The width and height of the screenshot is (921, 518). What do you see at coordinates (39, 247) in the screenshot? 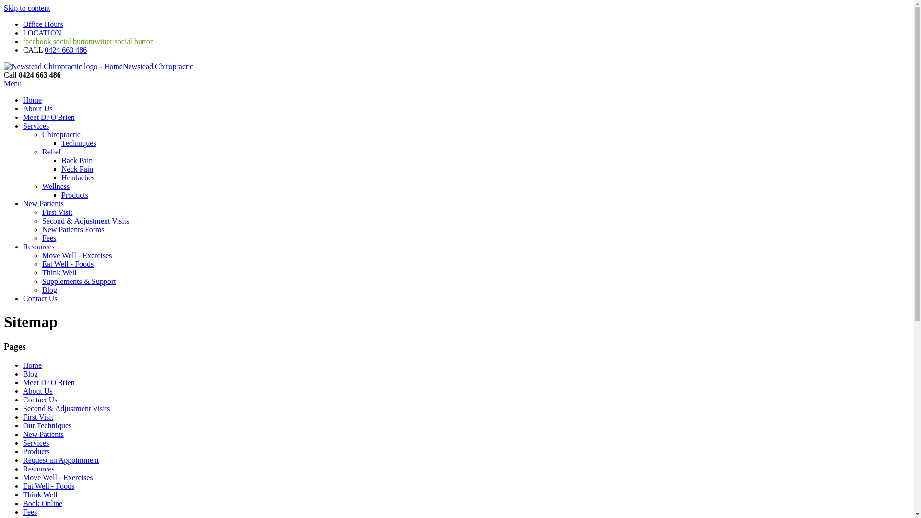
I see `Resources` at bounding box center [39, 247].